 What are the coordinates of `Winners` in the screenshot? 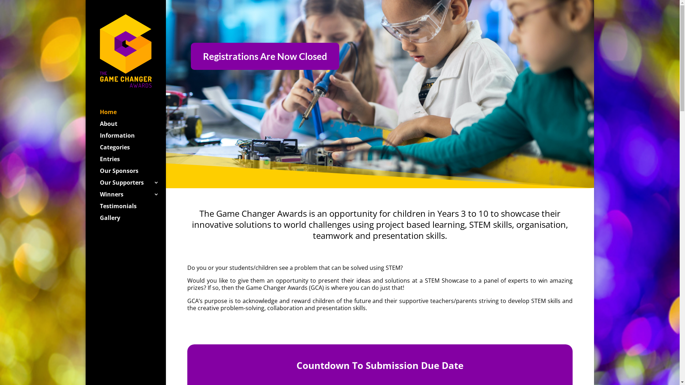 It's located at (133, 197).